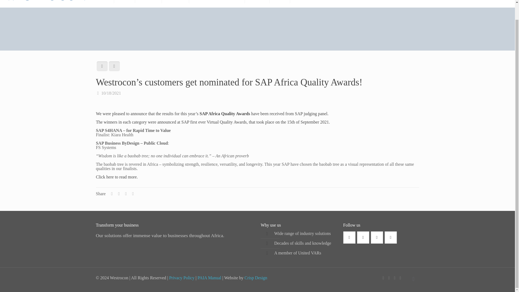 The image size is (519, 292). Describe the element at coordinates (148, 4) in the screenshot. I see `Solutions` at that location.